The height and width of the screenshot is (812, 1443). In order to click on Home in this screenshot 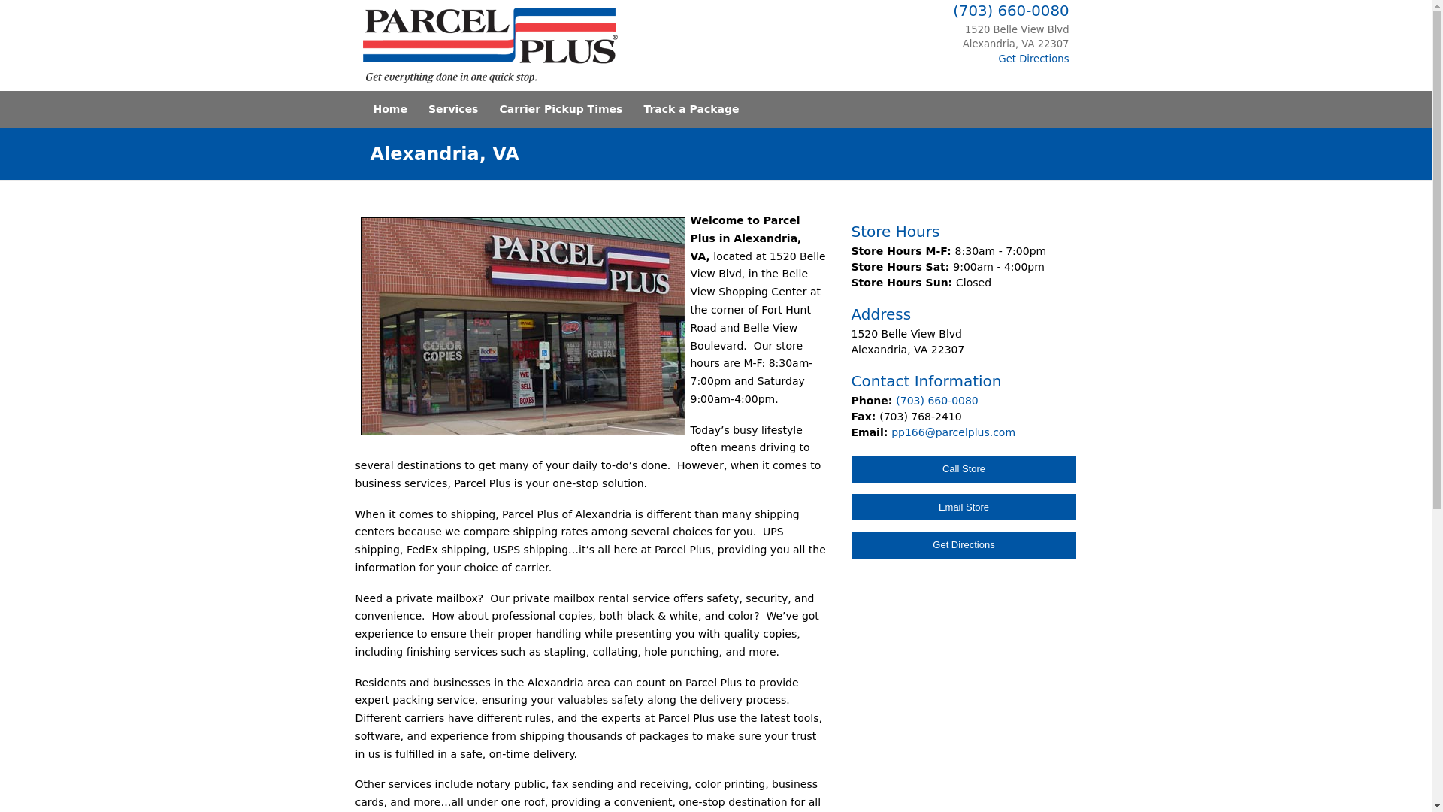, I will do `click(389, 108)`.